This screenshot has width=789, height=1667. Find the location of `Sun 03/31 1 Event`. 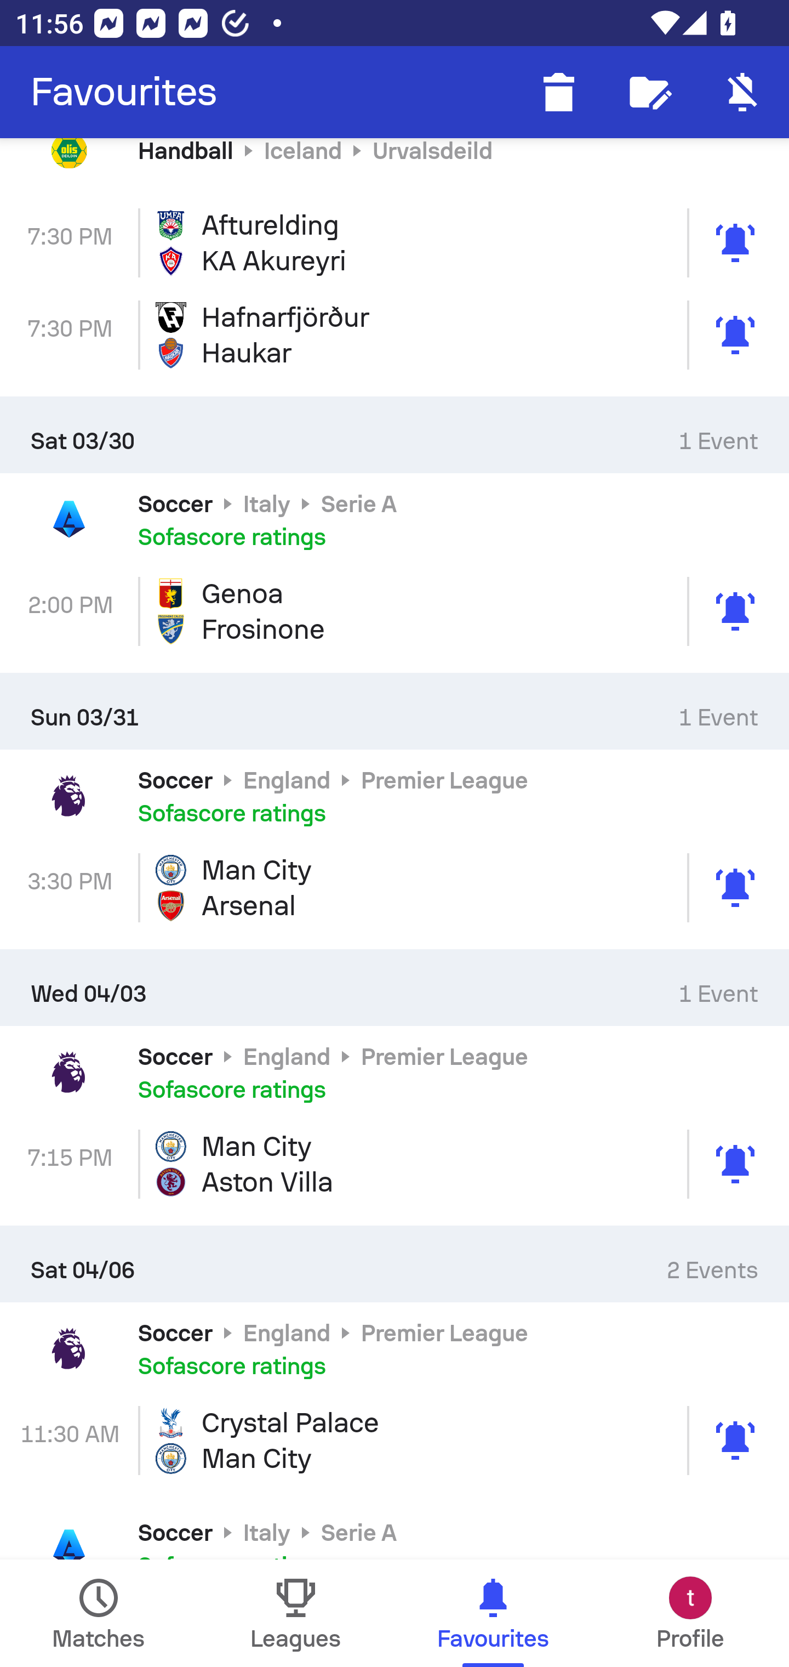

Sun 03/31 1 Event is located at coordinates (395, 712).